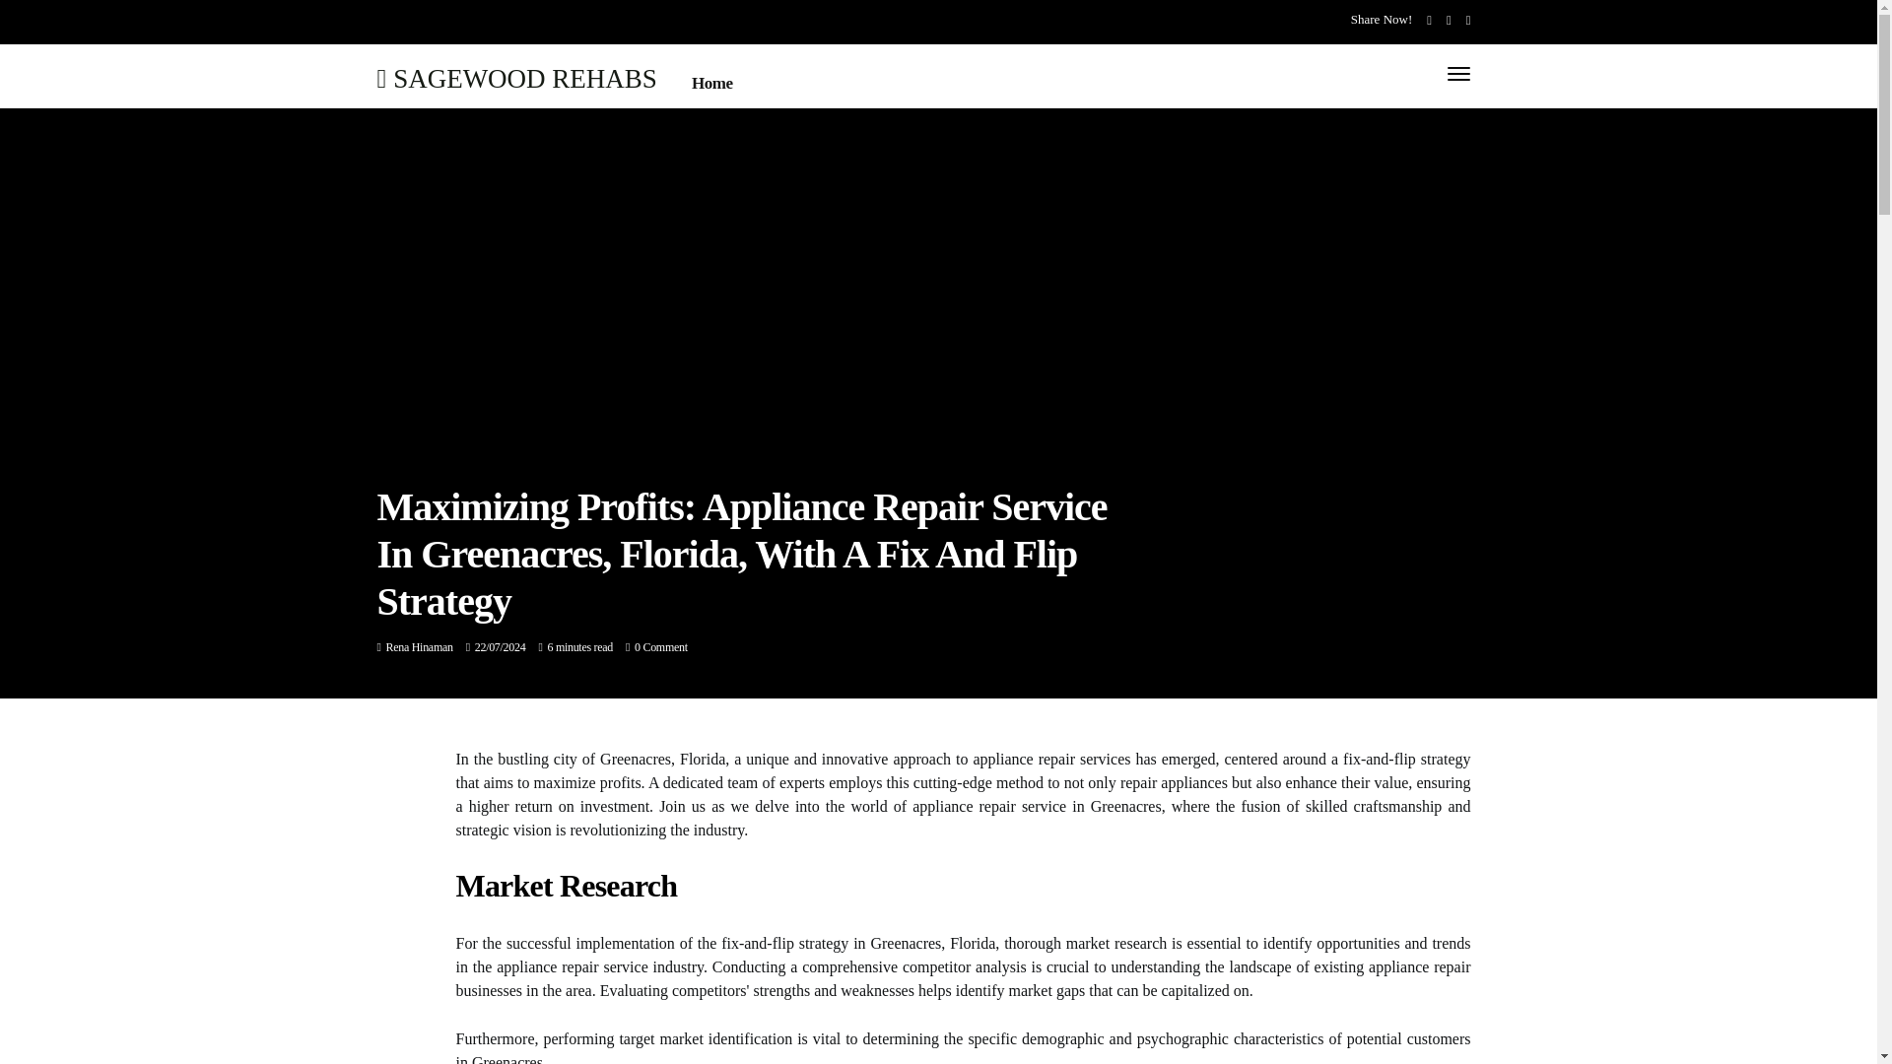 This screenshot has height=1064, width=1892. I want to click on Rena Hinaman, so click(420, 647).